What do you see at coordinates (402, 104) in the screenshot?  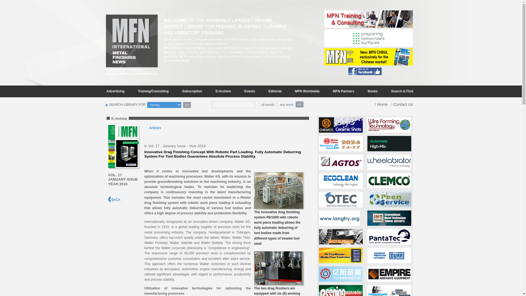 I see `Contact Us` at bounding box center [402, 104].